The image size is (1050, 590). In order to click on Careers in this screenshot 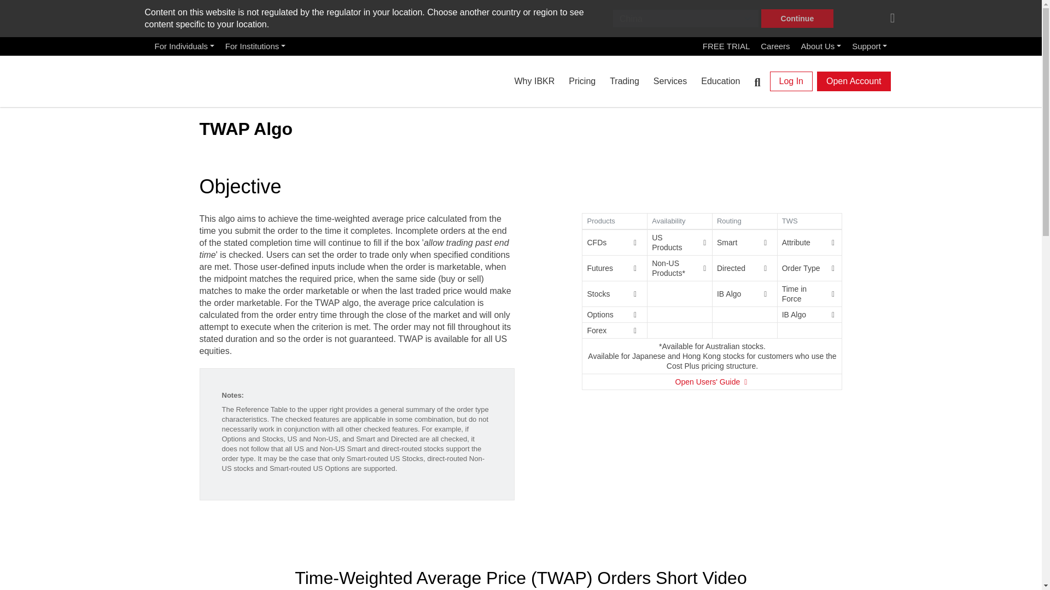, I will do `click(774, 46)`.